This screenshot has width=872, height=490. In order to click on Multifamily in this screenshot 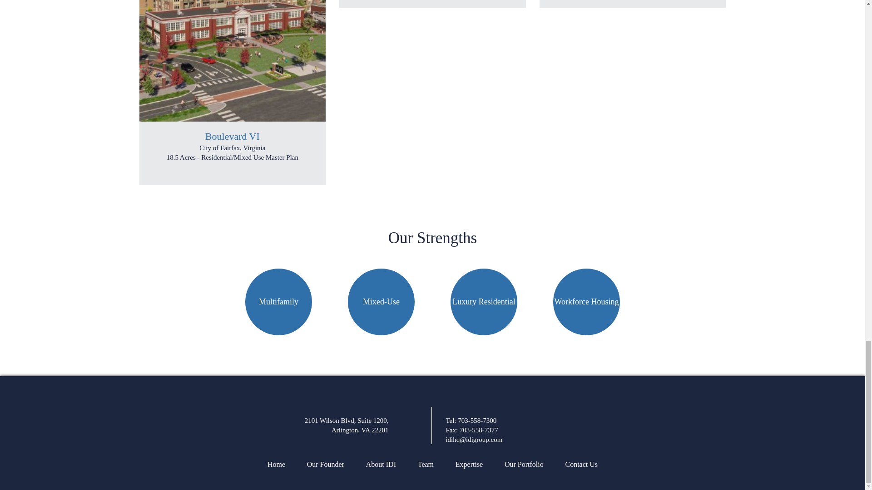, I will do `click(278, 301)`.